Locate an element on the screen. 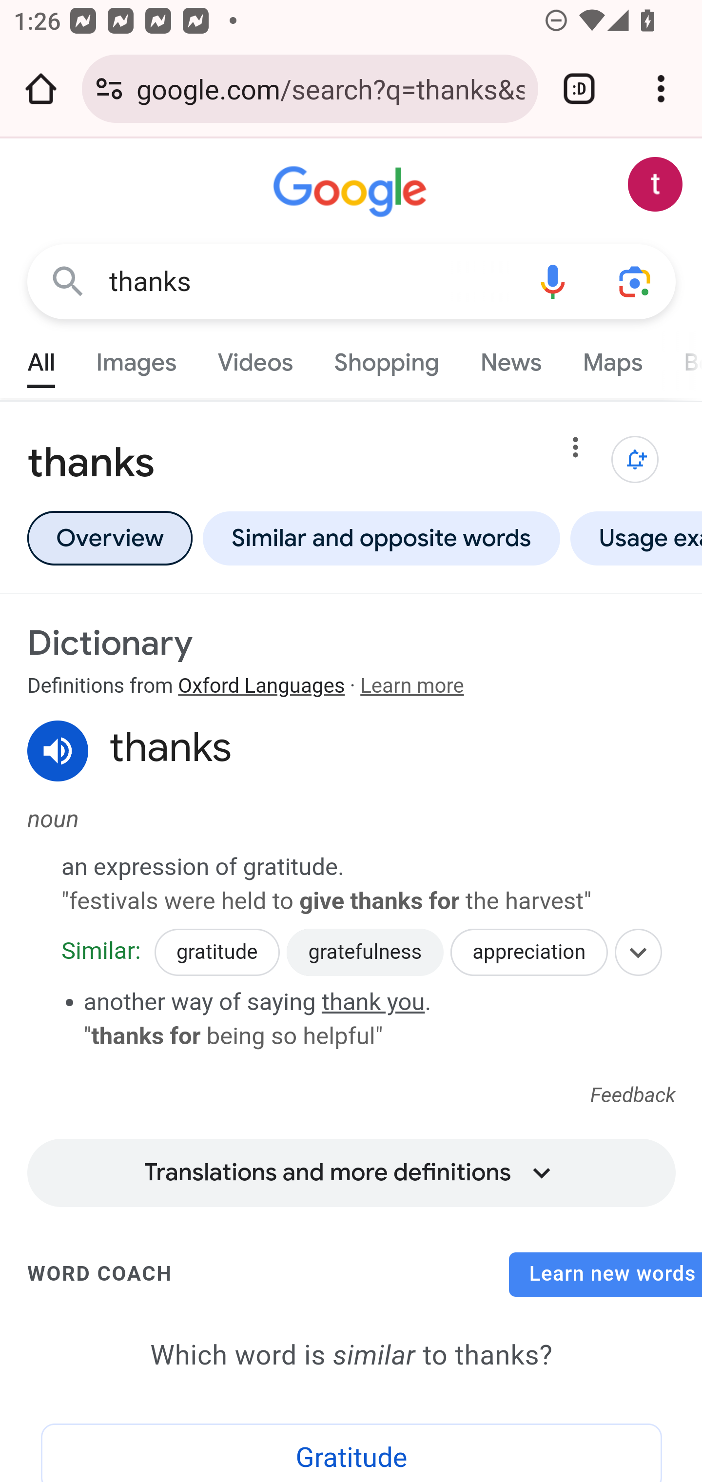 Image resolution: width=702 pixels, height=1482 pixels. Customize and control Google Chrome is located at coordinates (661, 89).